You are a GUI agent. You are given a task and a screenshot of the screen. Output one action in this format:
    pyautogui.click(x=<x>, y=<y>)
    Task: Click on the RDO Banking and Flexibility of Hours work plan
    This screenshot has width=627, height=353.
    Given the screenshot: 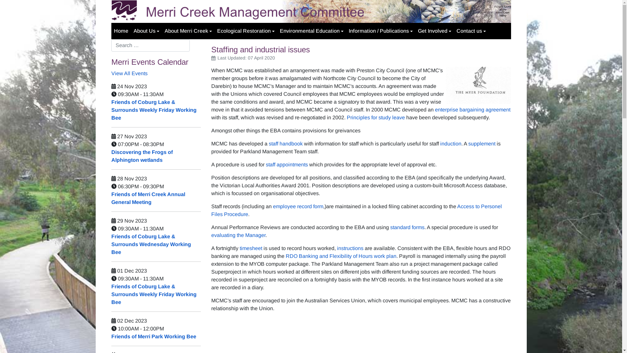 What is the action you would take?
    pyautogui.click(x=341, y=256)
    